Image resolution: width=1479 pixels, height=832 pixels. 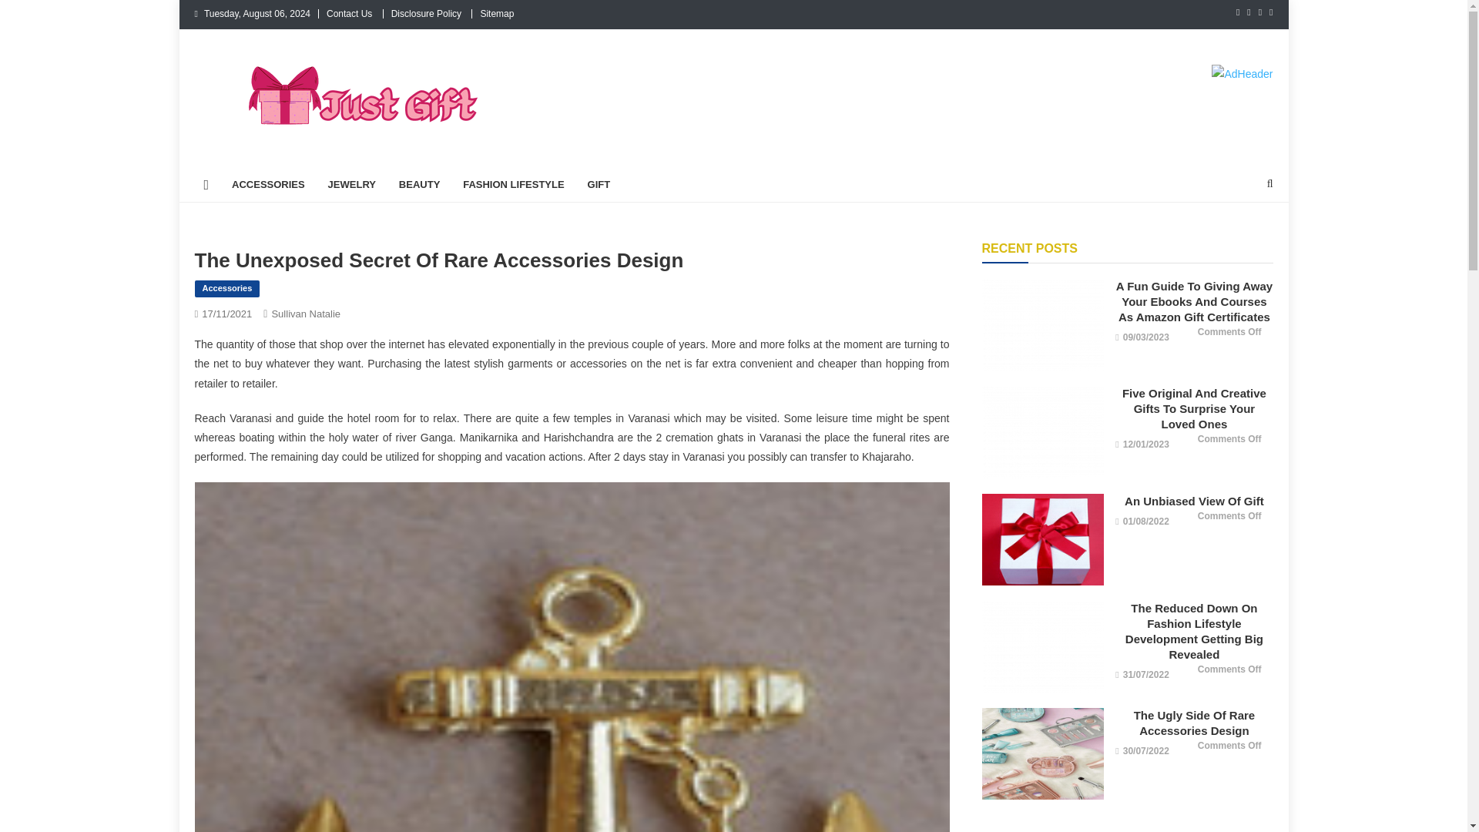 I want to click on JEWELRY, so click(x=351, y=185).